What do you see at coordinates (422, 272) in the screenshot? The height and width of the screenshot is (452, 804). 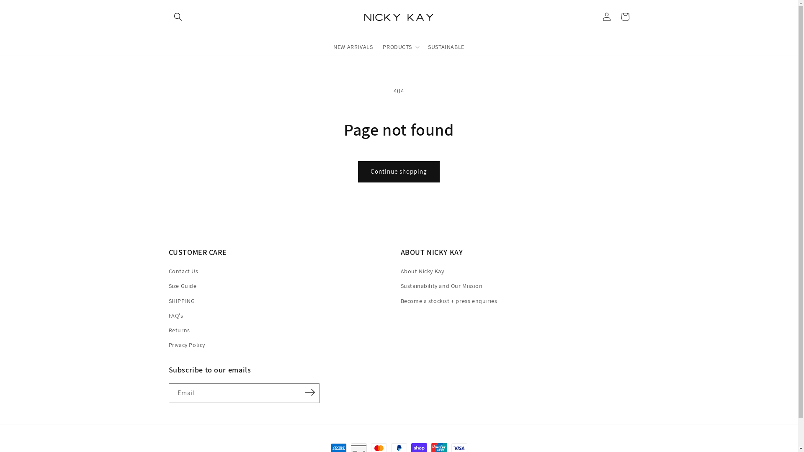 I see `About Nicky Kay` at bounding box center [422, 272].